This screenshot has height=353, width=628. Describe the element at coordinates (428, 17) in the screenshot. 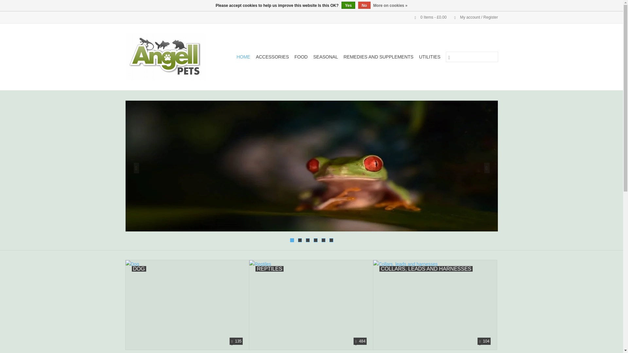

I see `Cart` at that location.